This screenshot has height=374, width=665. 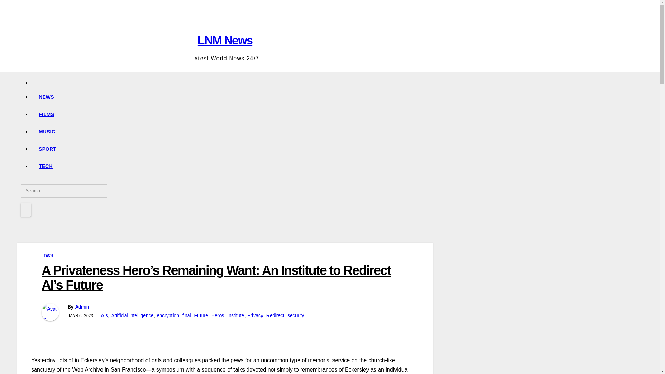 What do you see at coordinates (232, 132) in the screenshot?
I see `Music` at bounding box center [232, 132].